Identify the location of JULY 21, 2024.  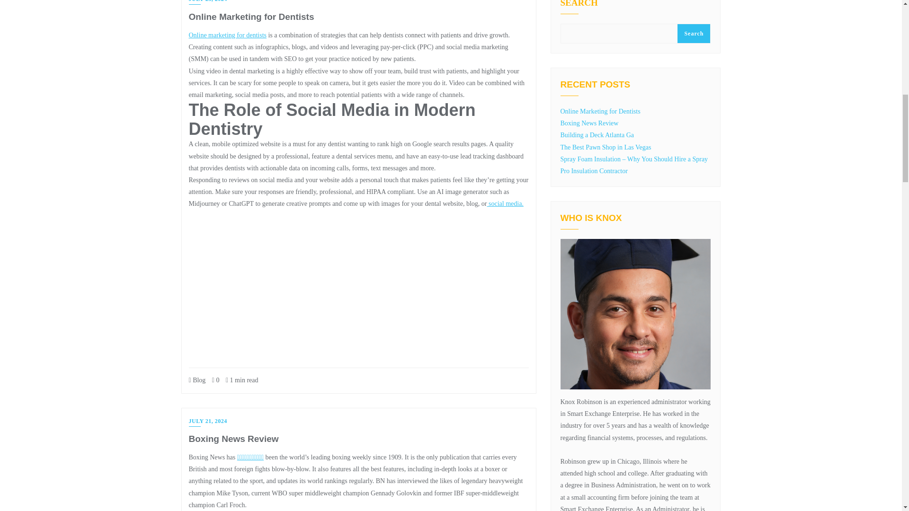
(207, 422).